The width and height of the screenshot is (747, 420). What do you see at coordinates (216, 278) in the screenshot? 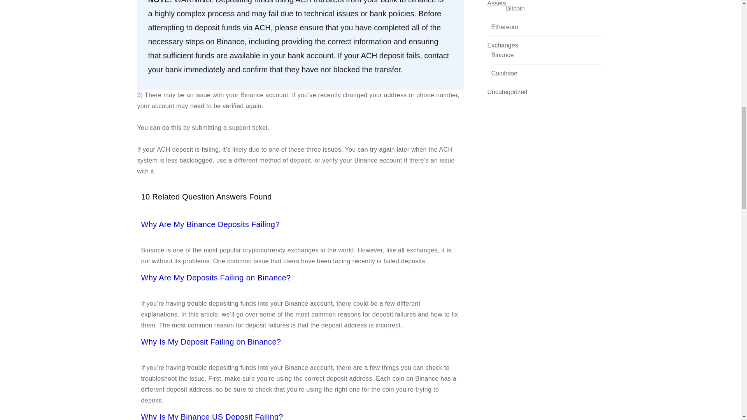
I see `Why Are My Deposits Failing on Binance?` at bounding box center [216, 278].